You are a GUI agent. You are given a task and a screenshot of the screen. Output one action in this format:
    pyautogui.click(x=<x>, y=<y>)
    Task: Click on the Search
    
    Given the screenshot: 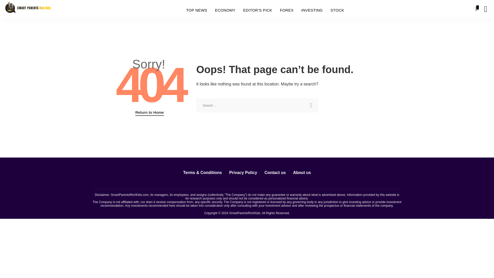 What is the action you would take?
    pyautogui.click(x=389, y=9)
    